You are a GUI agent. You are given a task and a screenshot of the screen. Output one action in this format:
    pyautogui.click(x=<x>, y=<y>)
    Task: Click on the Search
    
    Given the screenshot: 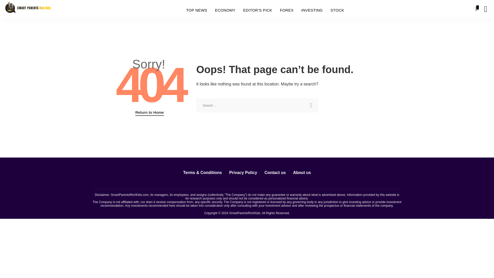 What is the action you would take?
    pyautogui.click(x=389, y=9)
    